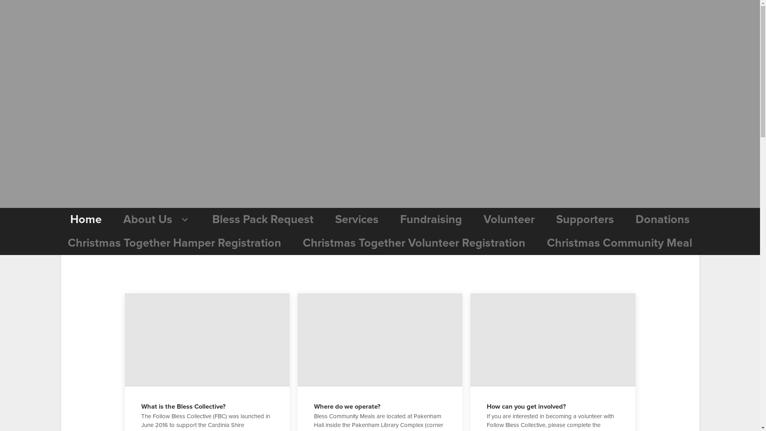  I want to click on Christmas Community Meal, so click(620, 243).